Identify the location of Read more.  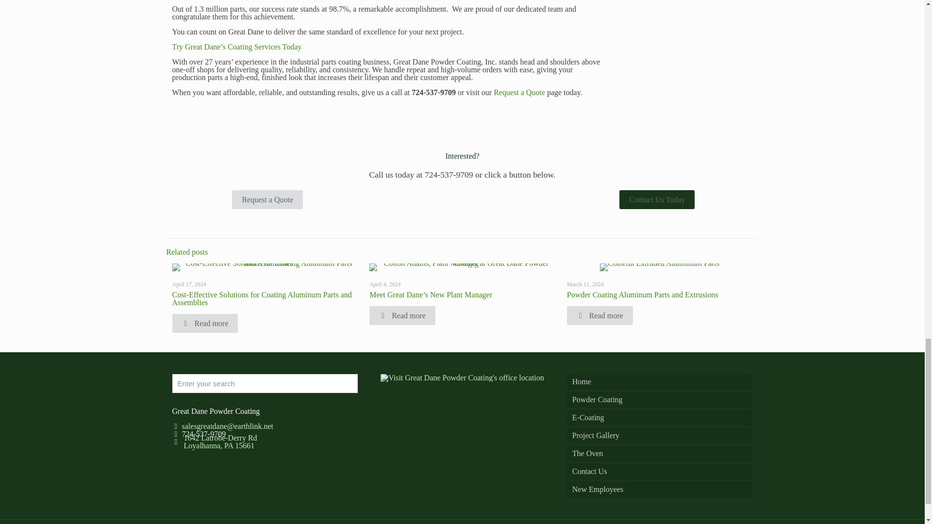
(204, 323).